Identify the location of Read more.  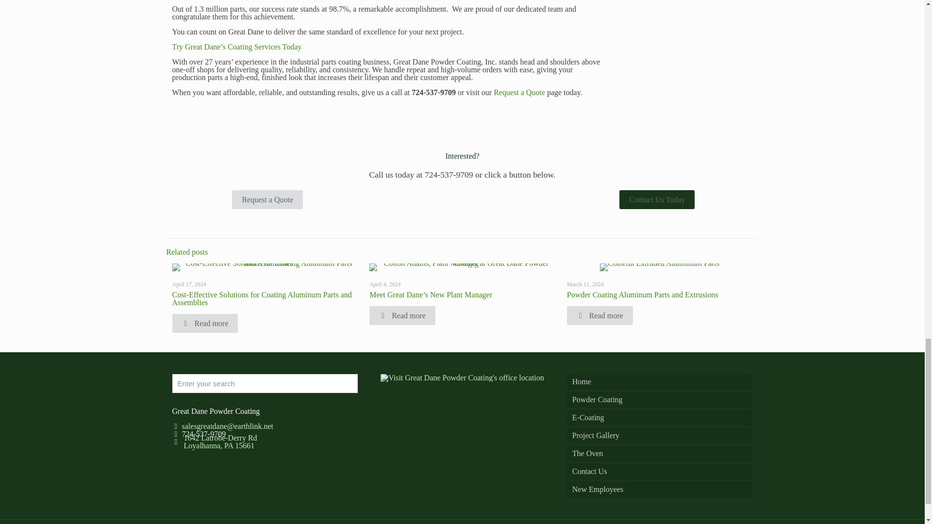
(204, 323).